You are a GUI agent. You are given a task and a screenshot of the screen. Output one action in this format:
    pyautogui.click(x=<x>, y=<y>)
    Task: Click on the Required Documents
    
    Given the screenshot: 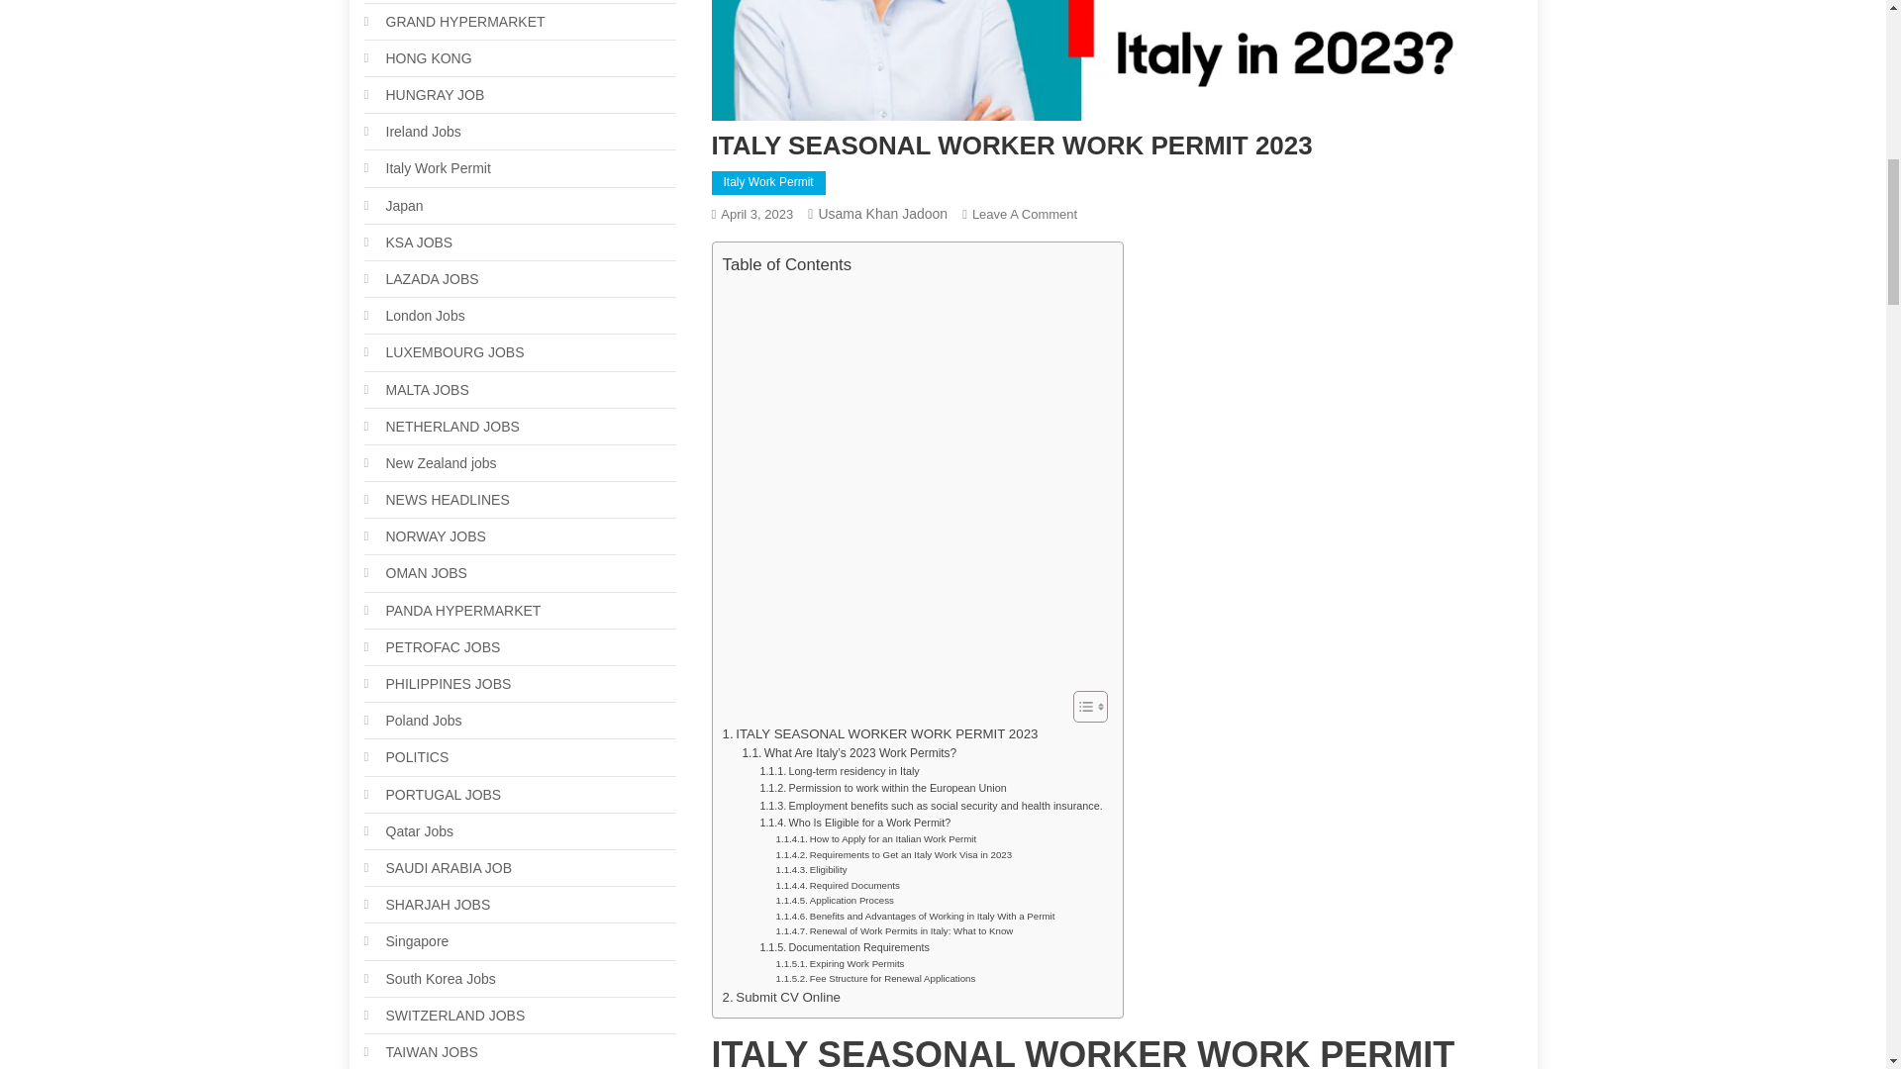 What is the action you would take?
    pyautogui.click(x=875, y=839)
    